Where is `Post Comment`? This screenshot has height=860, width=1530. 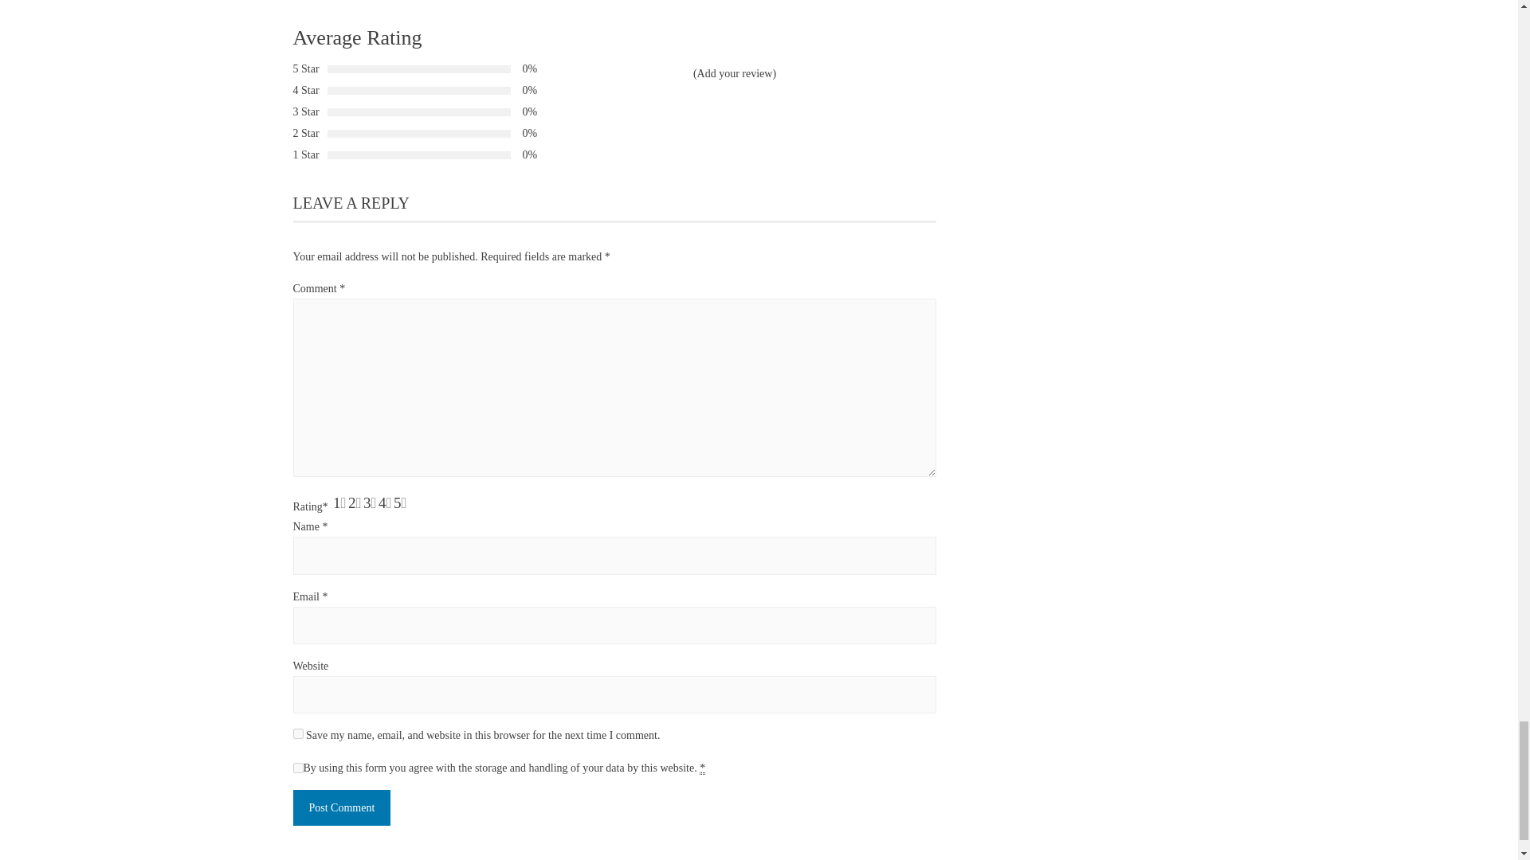 Post Comment is located at coordinates (343, 807).